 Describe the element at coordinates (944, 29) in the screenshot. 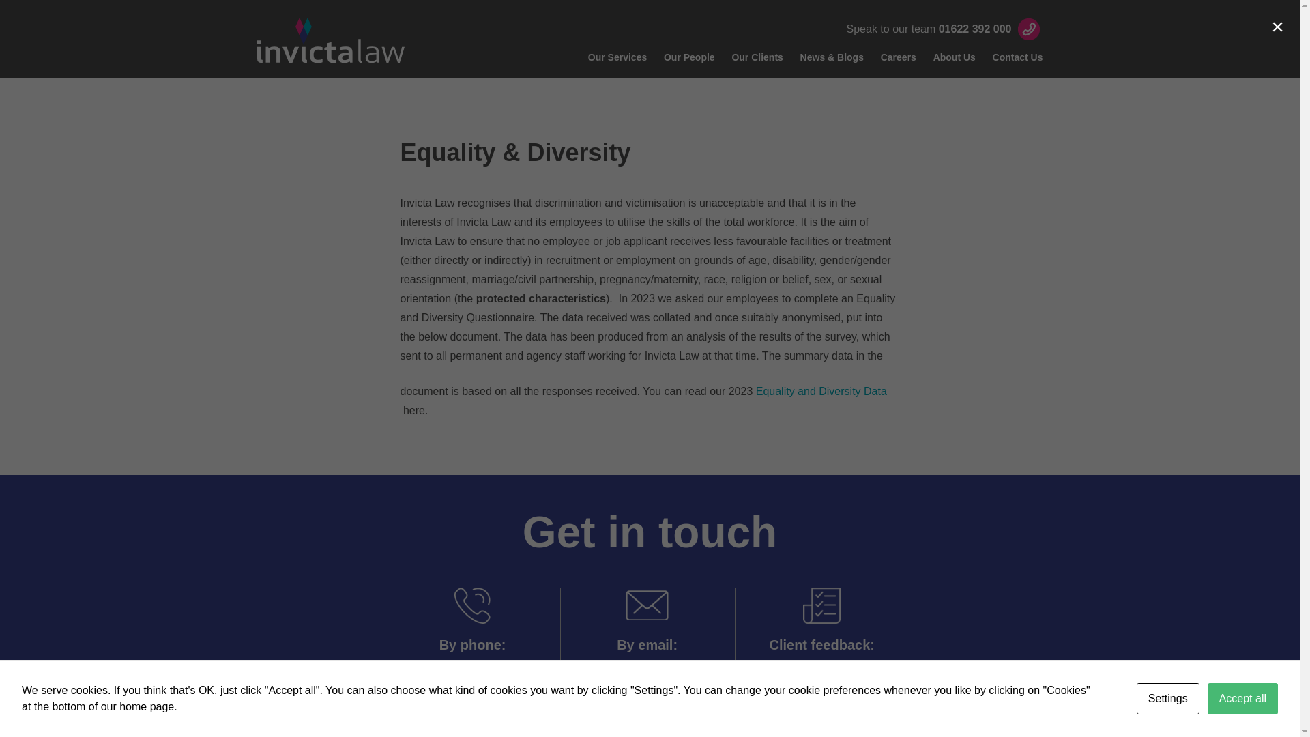

I see `Speak to our team 01622 392 000` at that location.